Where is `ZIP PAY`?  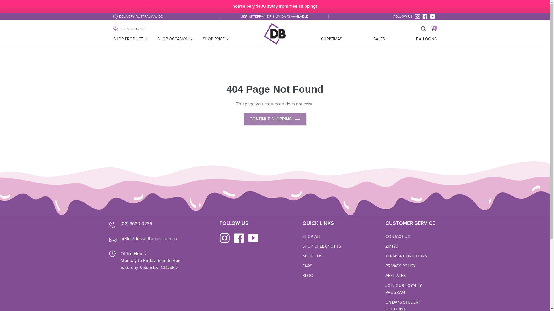
ZIP PAY is located at coordinates (392, 246).